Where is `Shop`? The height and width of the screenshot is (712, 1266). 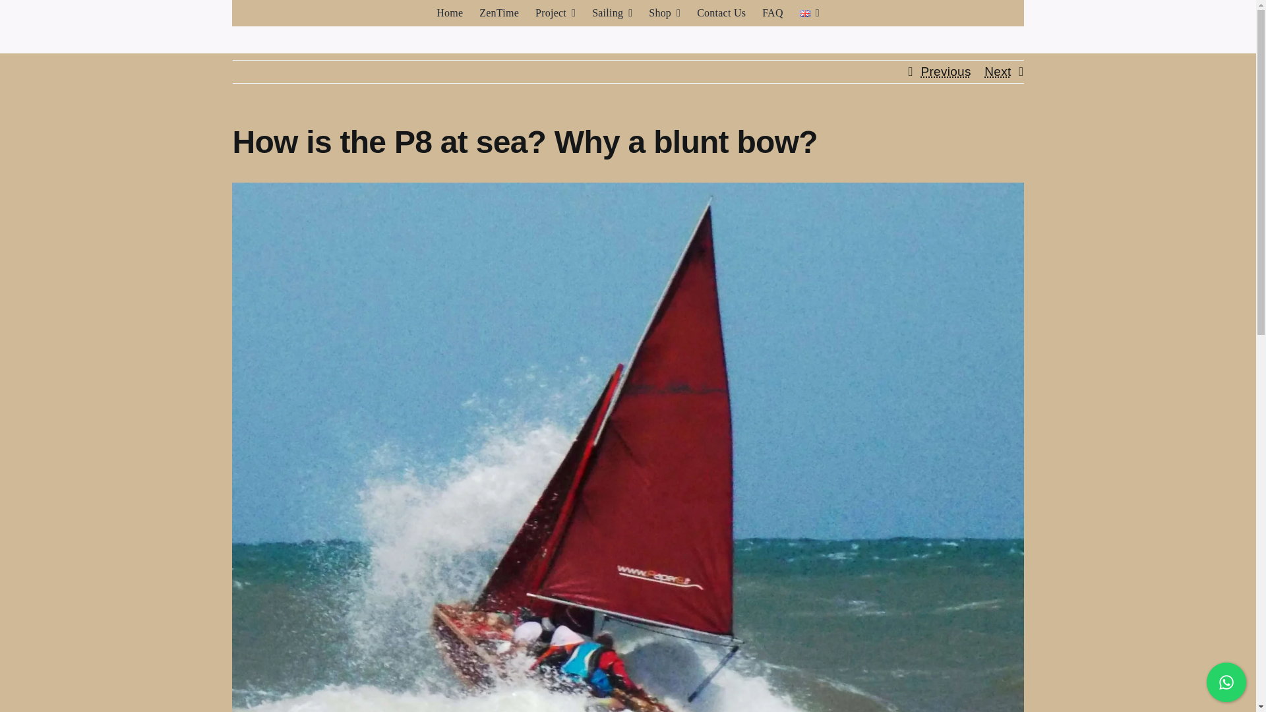 Shop is located at coordinates (665, 13).